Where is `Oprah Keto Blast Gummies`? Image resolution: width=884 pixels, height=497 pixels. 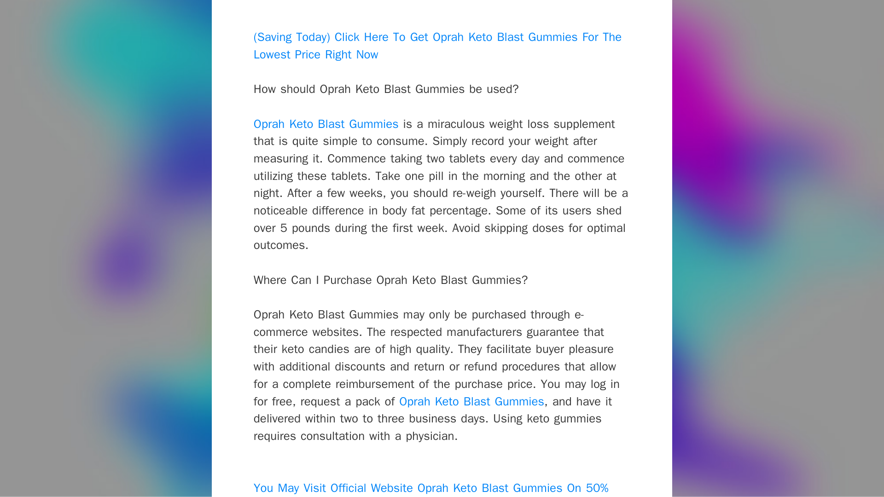 Oprah Keto Blast Gummies is located at coordinates (471, 401).